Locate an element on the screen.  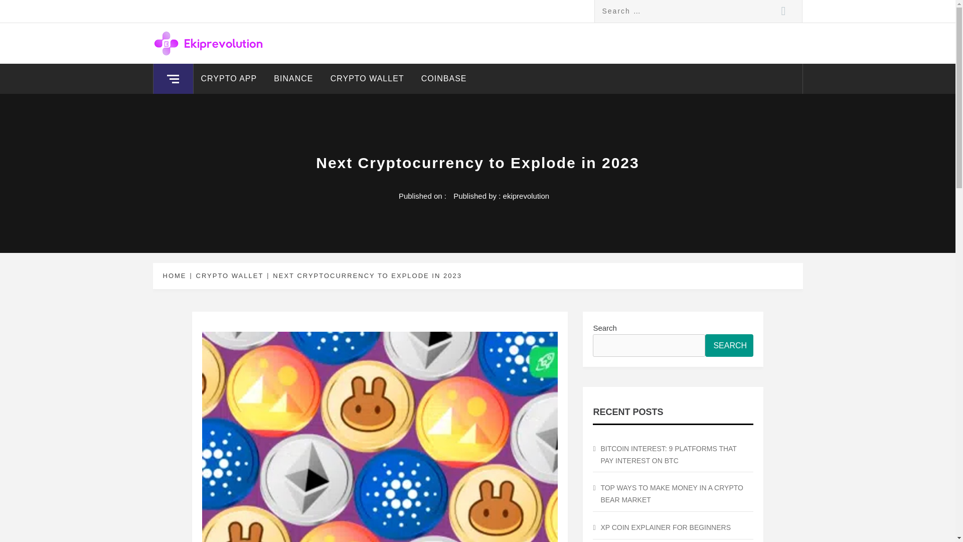
XP COIN EXPLAINER FOR BEGINNERS is located at coordinates (673, 528).